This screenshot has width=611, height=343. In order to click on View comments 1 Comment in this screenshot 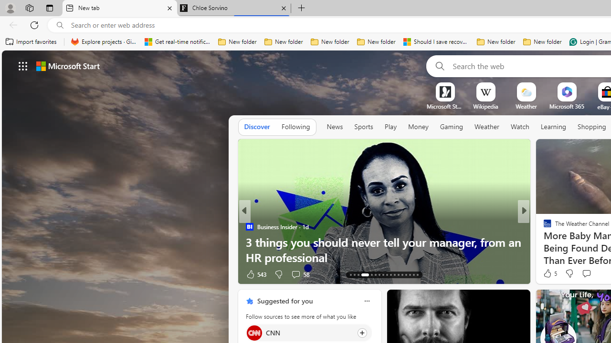, I will do `click(587, 274)`.